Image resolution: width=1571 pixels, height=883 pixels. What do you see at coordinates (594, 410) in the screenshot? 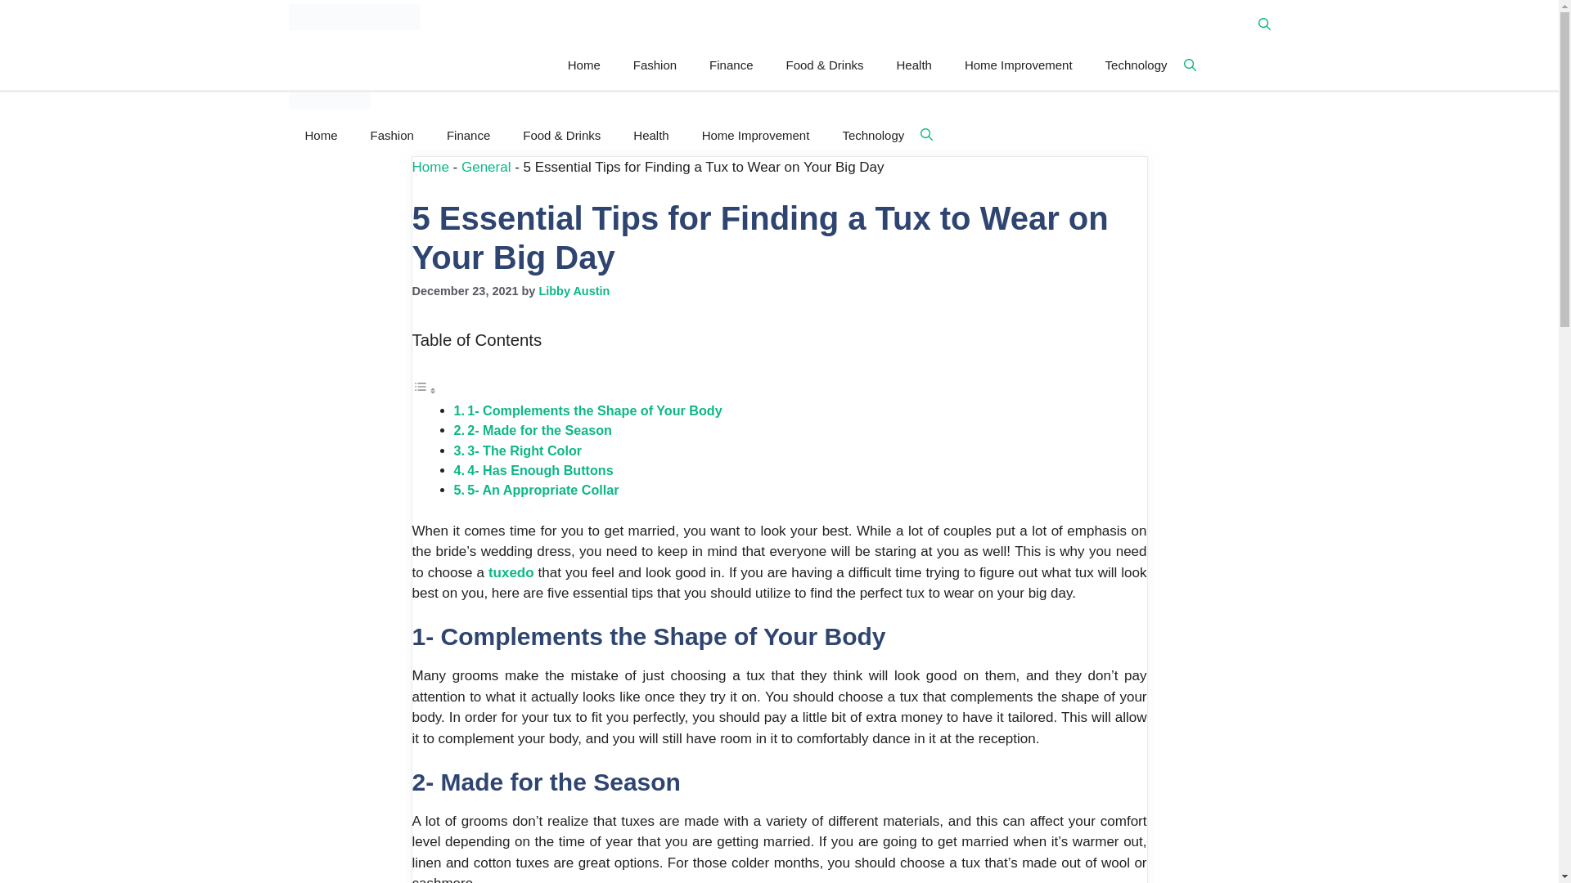
I see `1- Complements the Shape of Your Body` at bounding box center [594, 410].